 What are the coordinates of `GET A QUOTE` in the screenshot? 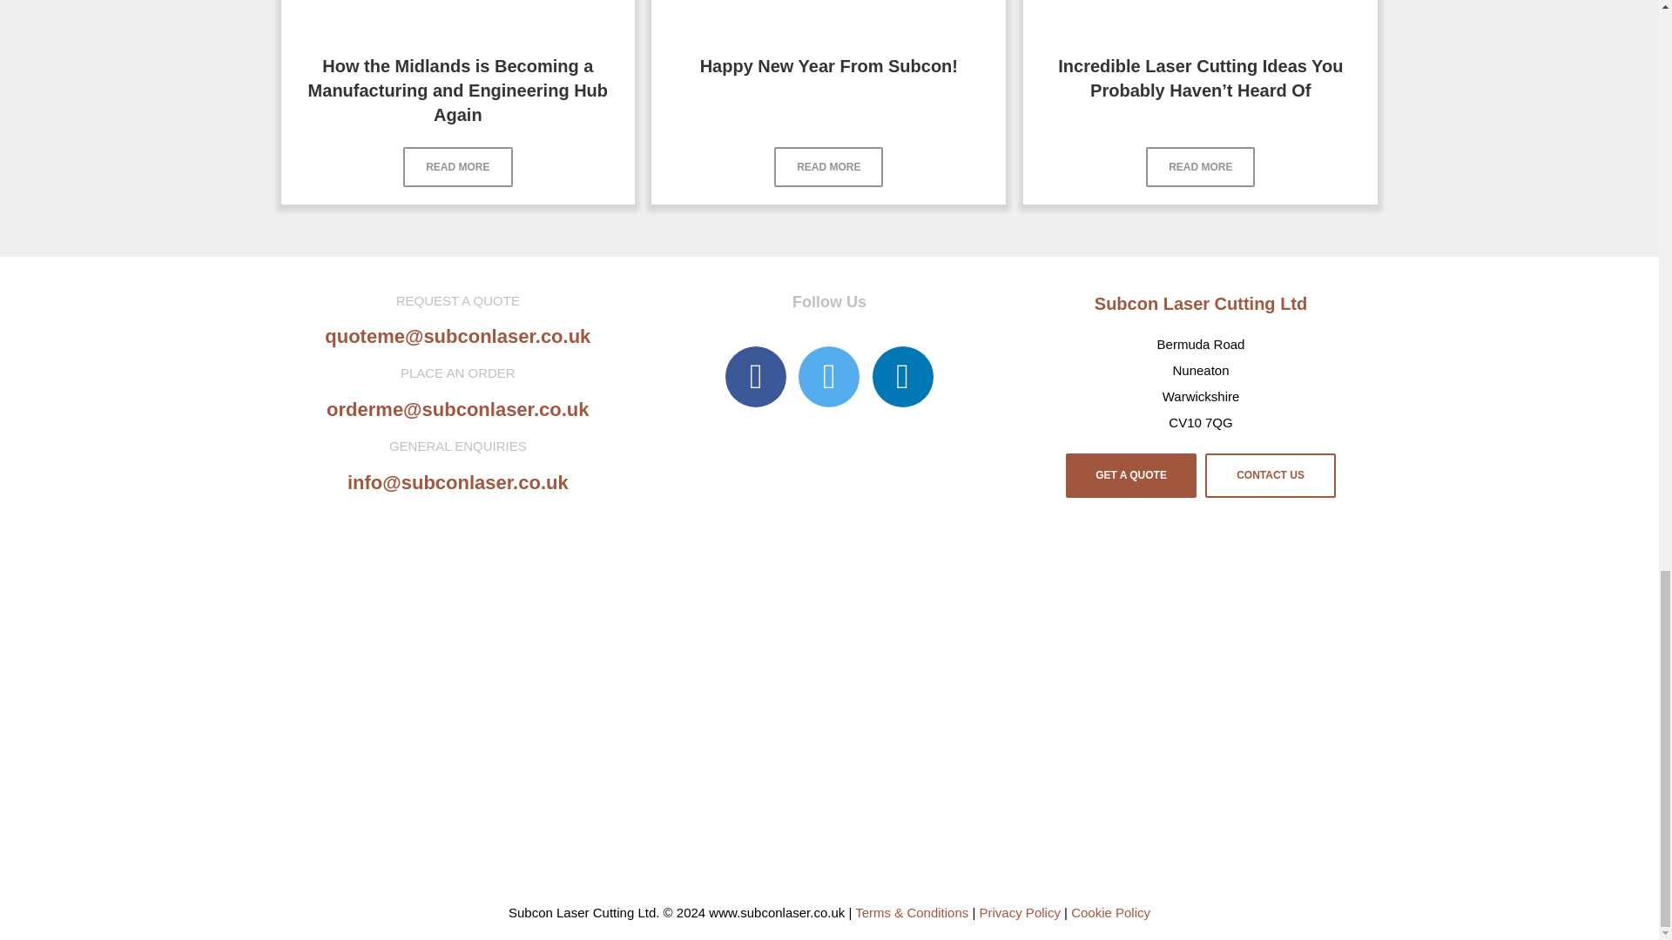 It's located at (1131, 475).